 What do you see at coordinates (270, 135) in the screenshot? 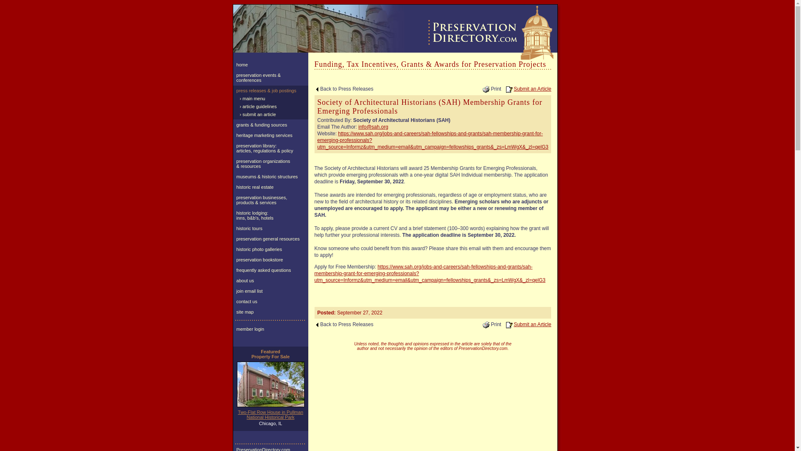
I see `heritage marketing services` at bounding box center [270, 135].